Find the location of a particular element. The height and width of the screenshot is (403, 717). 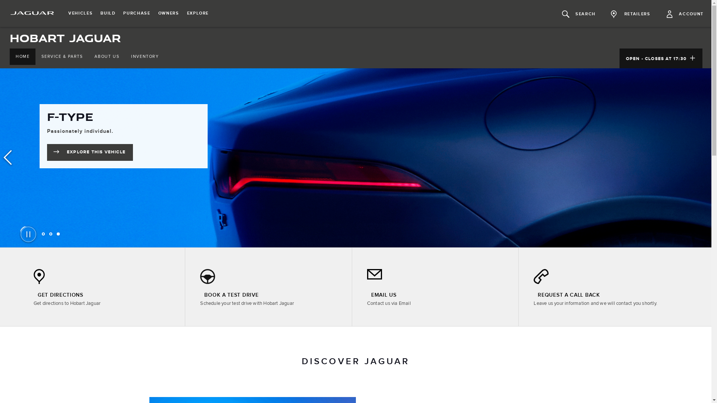

REQUEST A CALL BACK
LINK OPENS IN NEW TAB is located at coordinates (567, 295).